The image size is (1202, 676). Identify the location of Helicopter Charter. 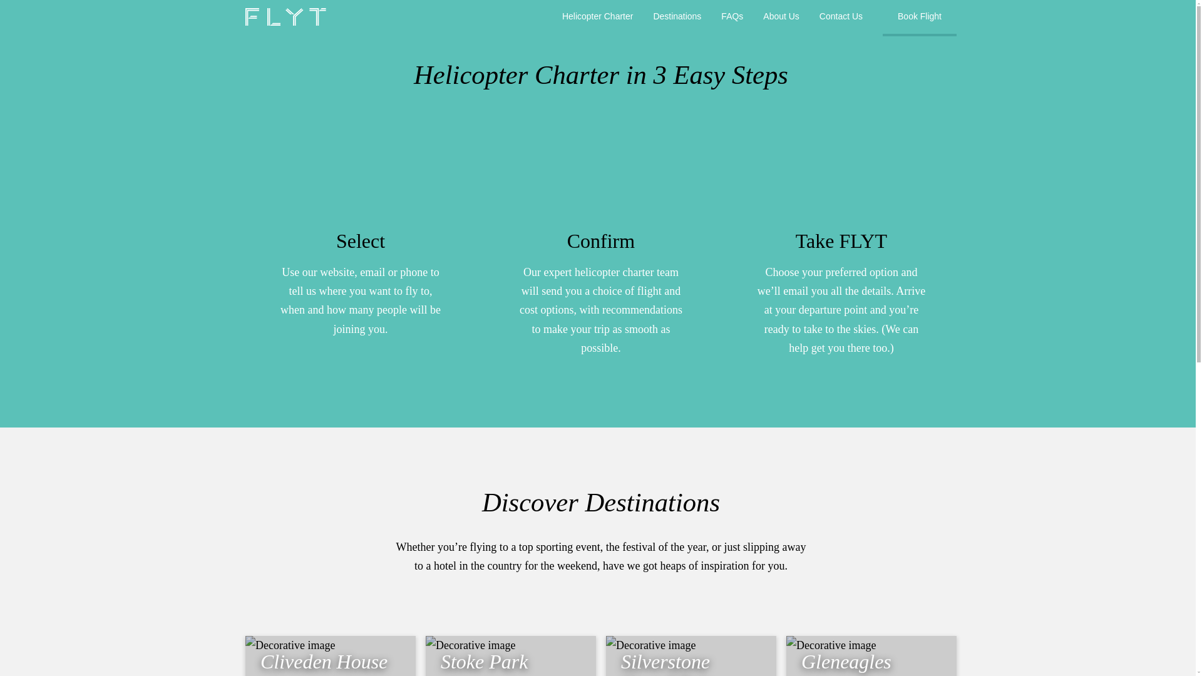
(597, 18).